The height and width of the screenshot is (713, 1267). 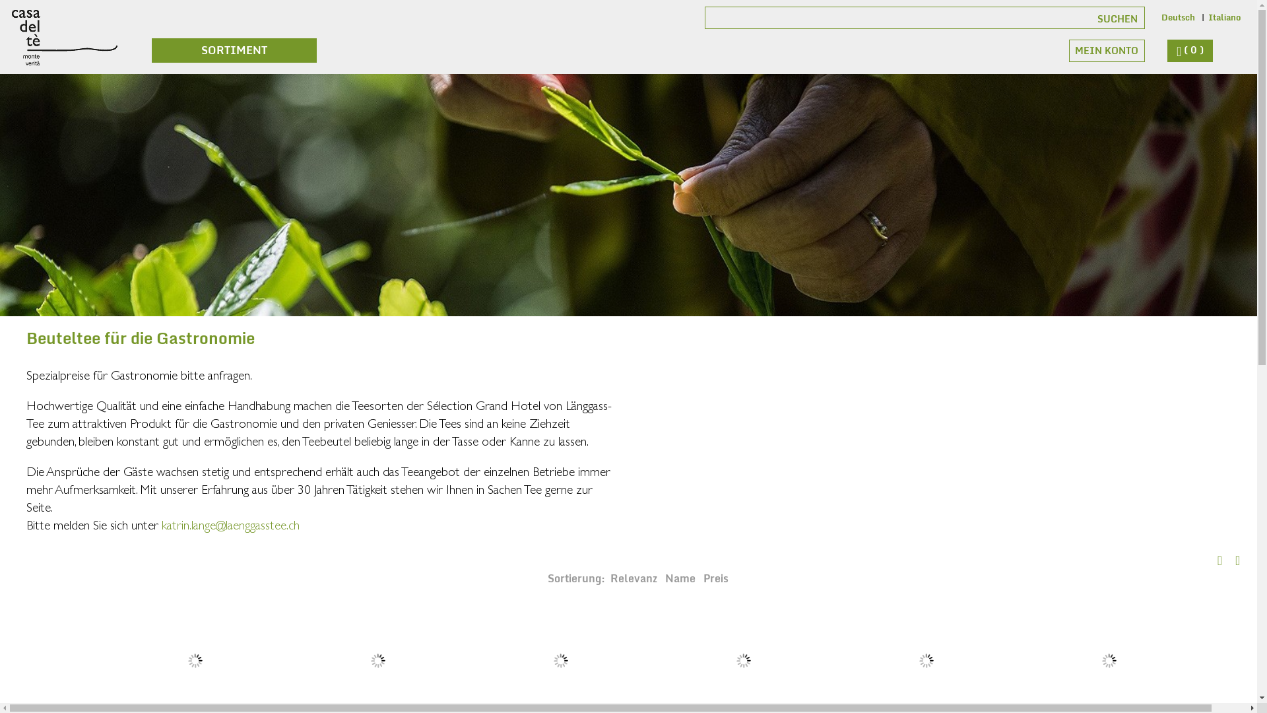 What do you see at coordinates (634, 578) in the screenshot?
I see `Relevanz` at bounding box center [634, 578].